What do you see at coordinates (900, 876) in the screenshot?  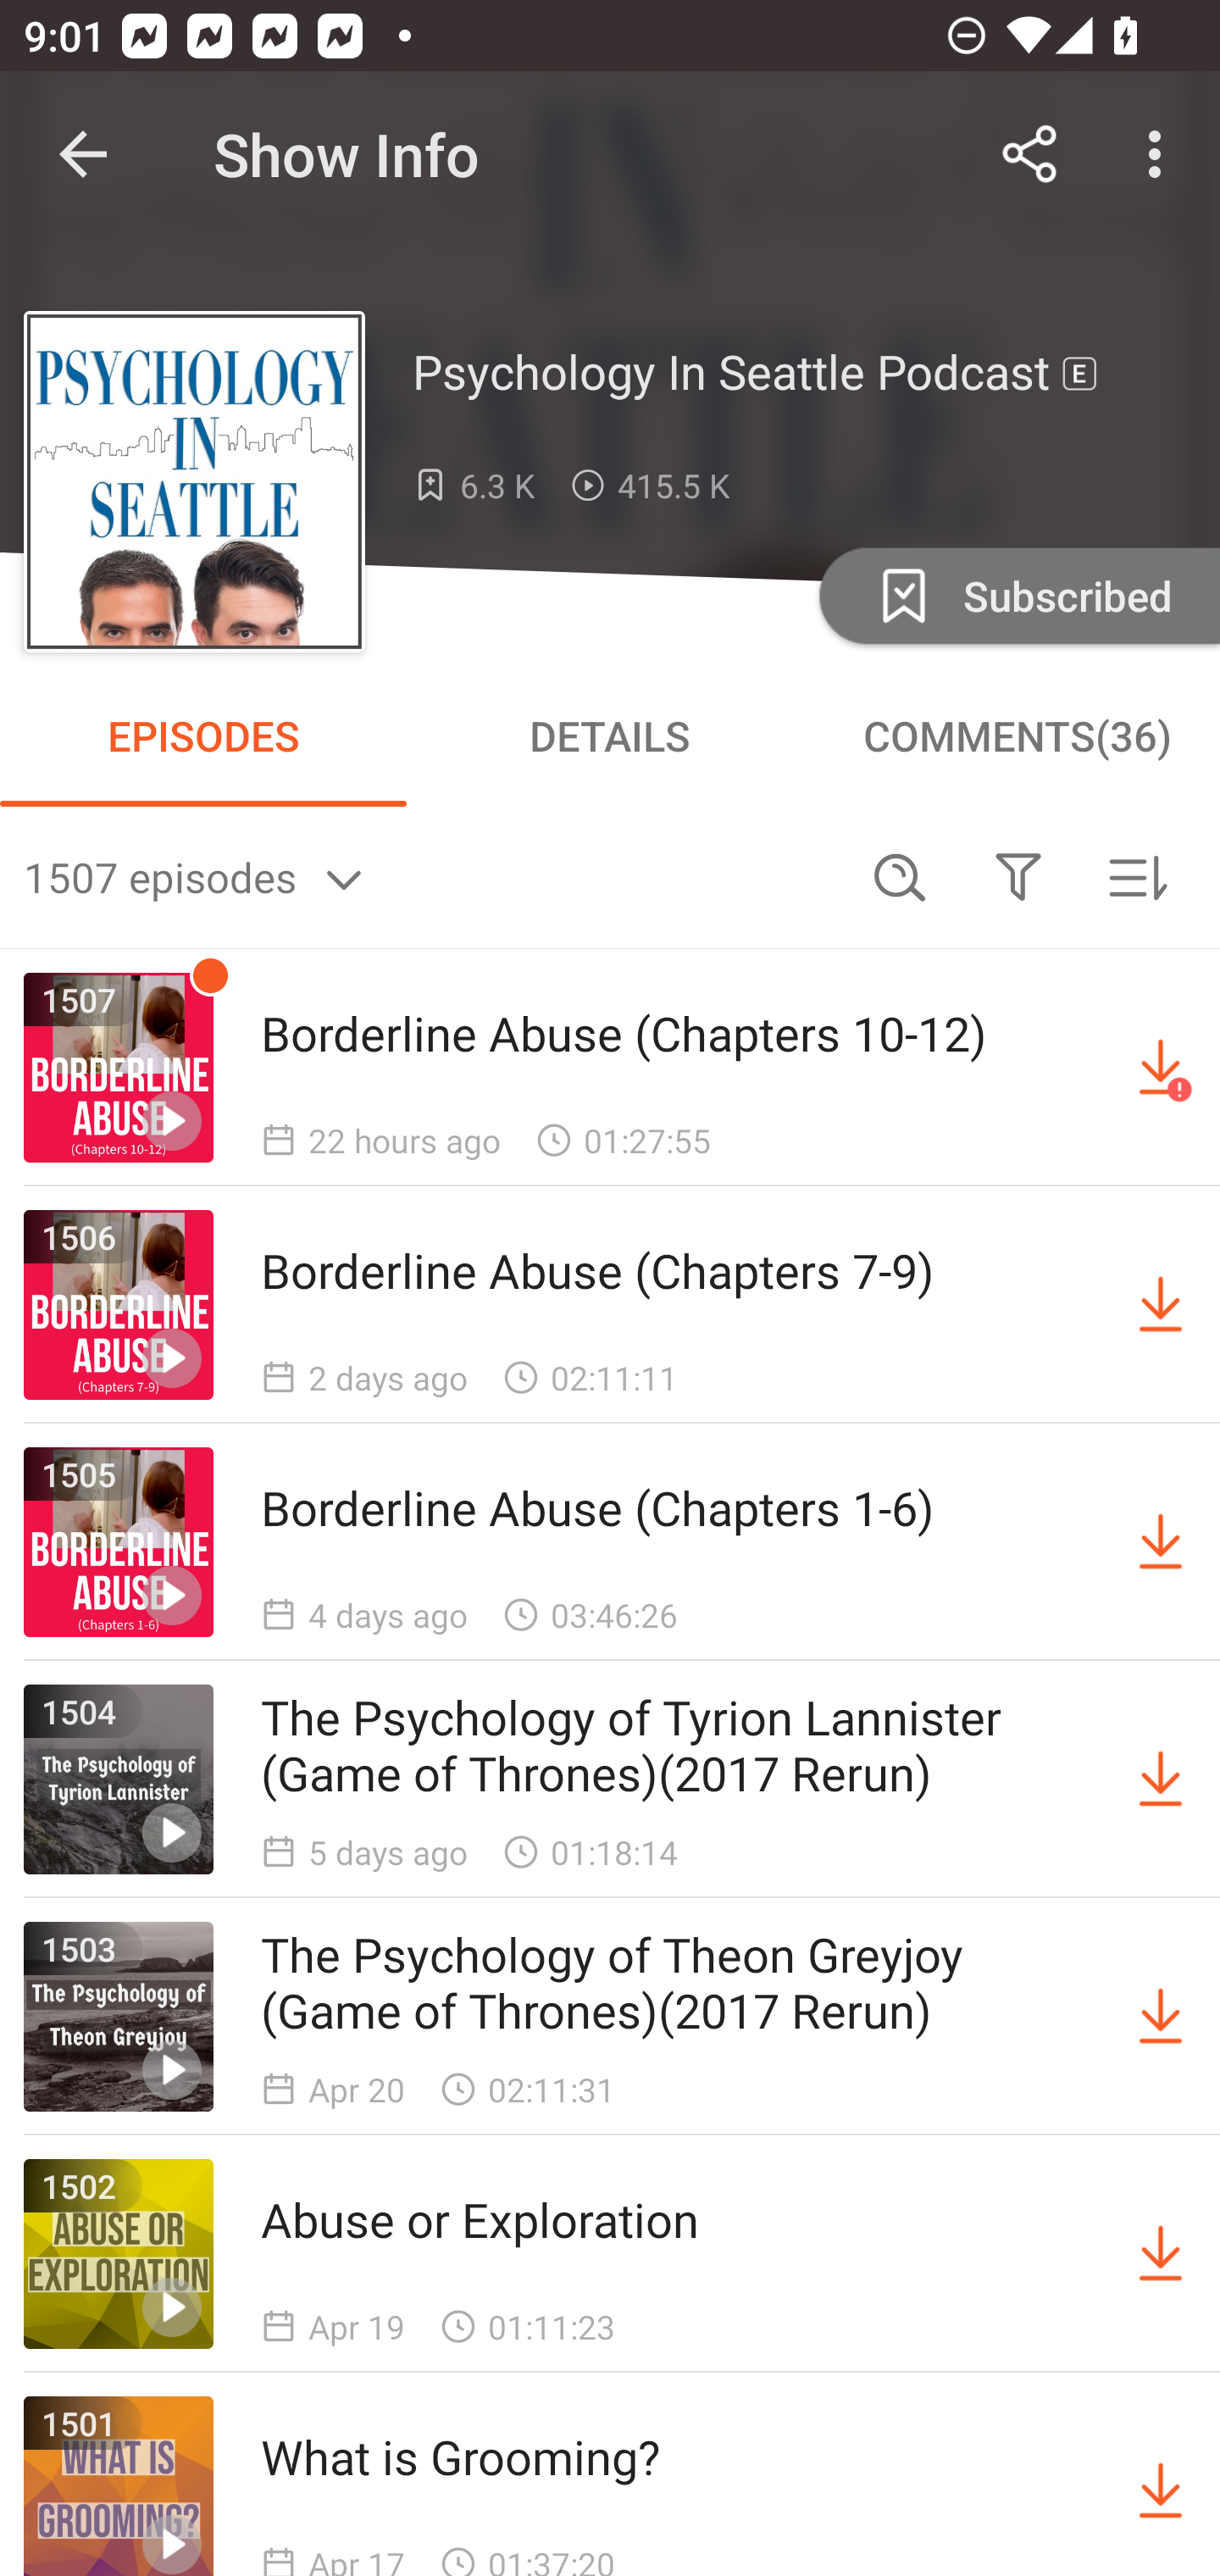 I see ` Search` at bounding box center [900, 876].